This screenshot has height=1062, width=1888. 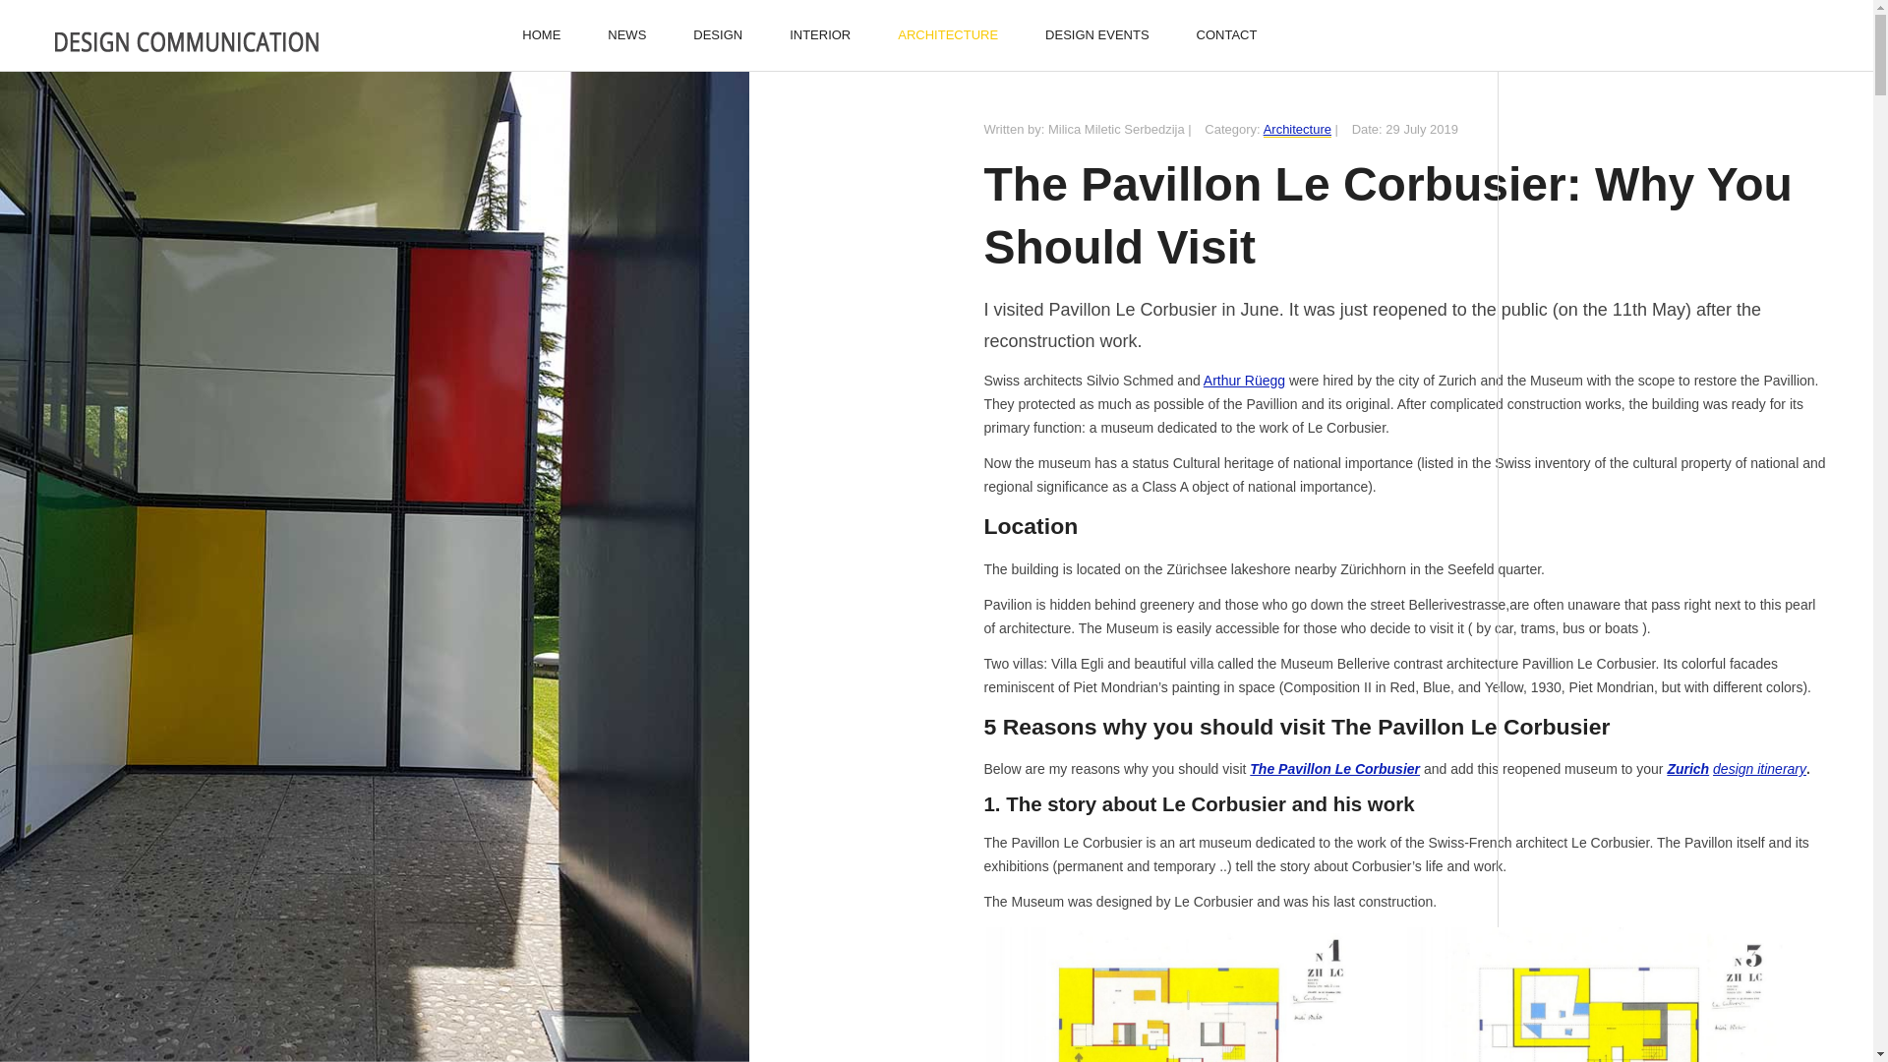 What do you see at coordinates (541, 35) in the screenshot?
I see `HOME` at bounding box center [541, 35].